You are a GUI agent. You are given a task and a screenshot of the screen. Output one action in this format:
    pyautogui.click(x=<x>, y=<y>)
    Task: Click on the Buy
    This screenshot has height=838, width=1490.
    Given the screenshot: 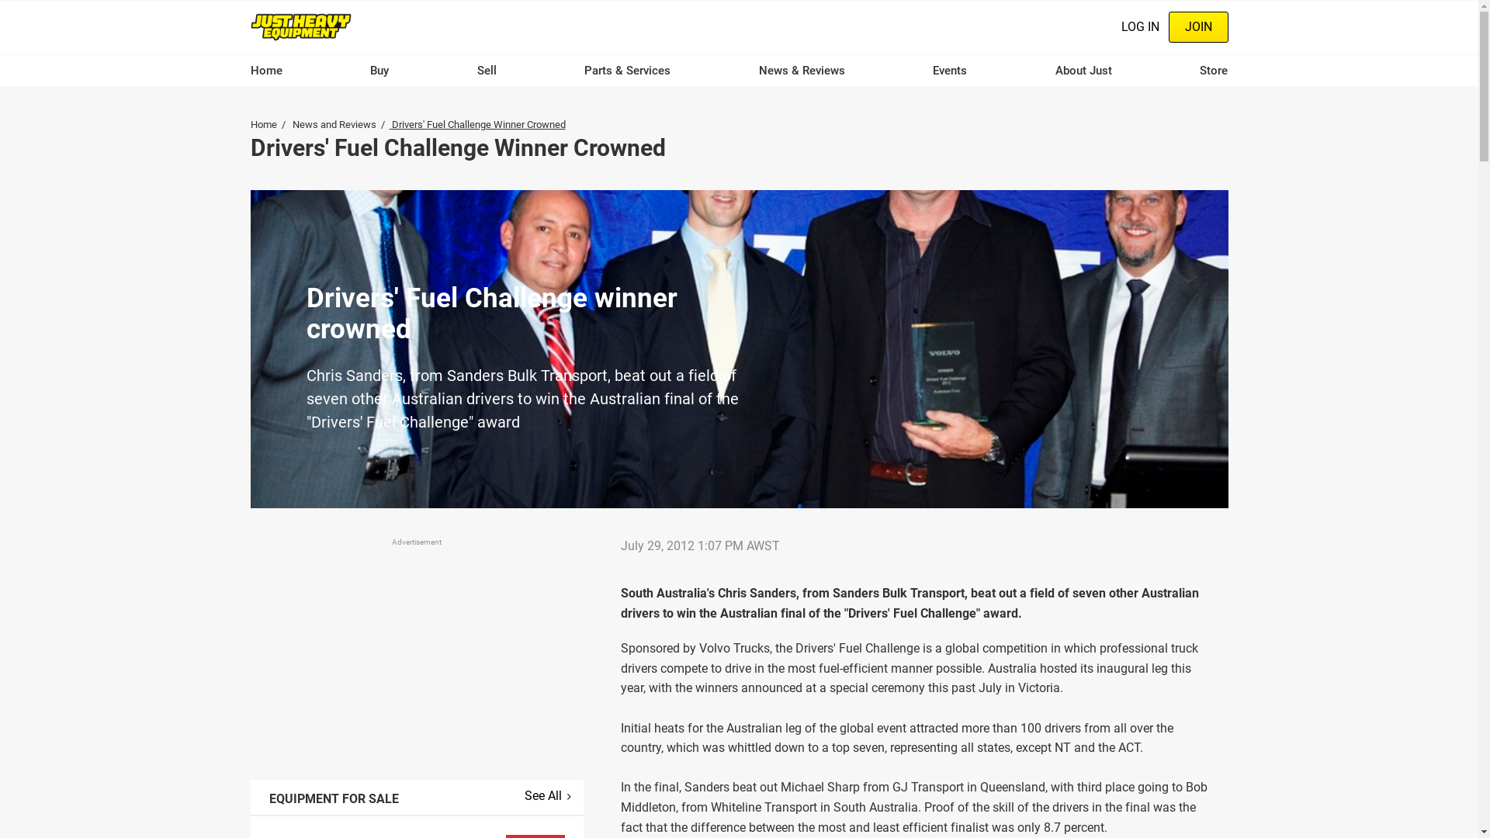 What is the action you would take?
    pyautogui.click(x=379, y=71)
    